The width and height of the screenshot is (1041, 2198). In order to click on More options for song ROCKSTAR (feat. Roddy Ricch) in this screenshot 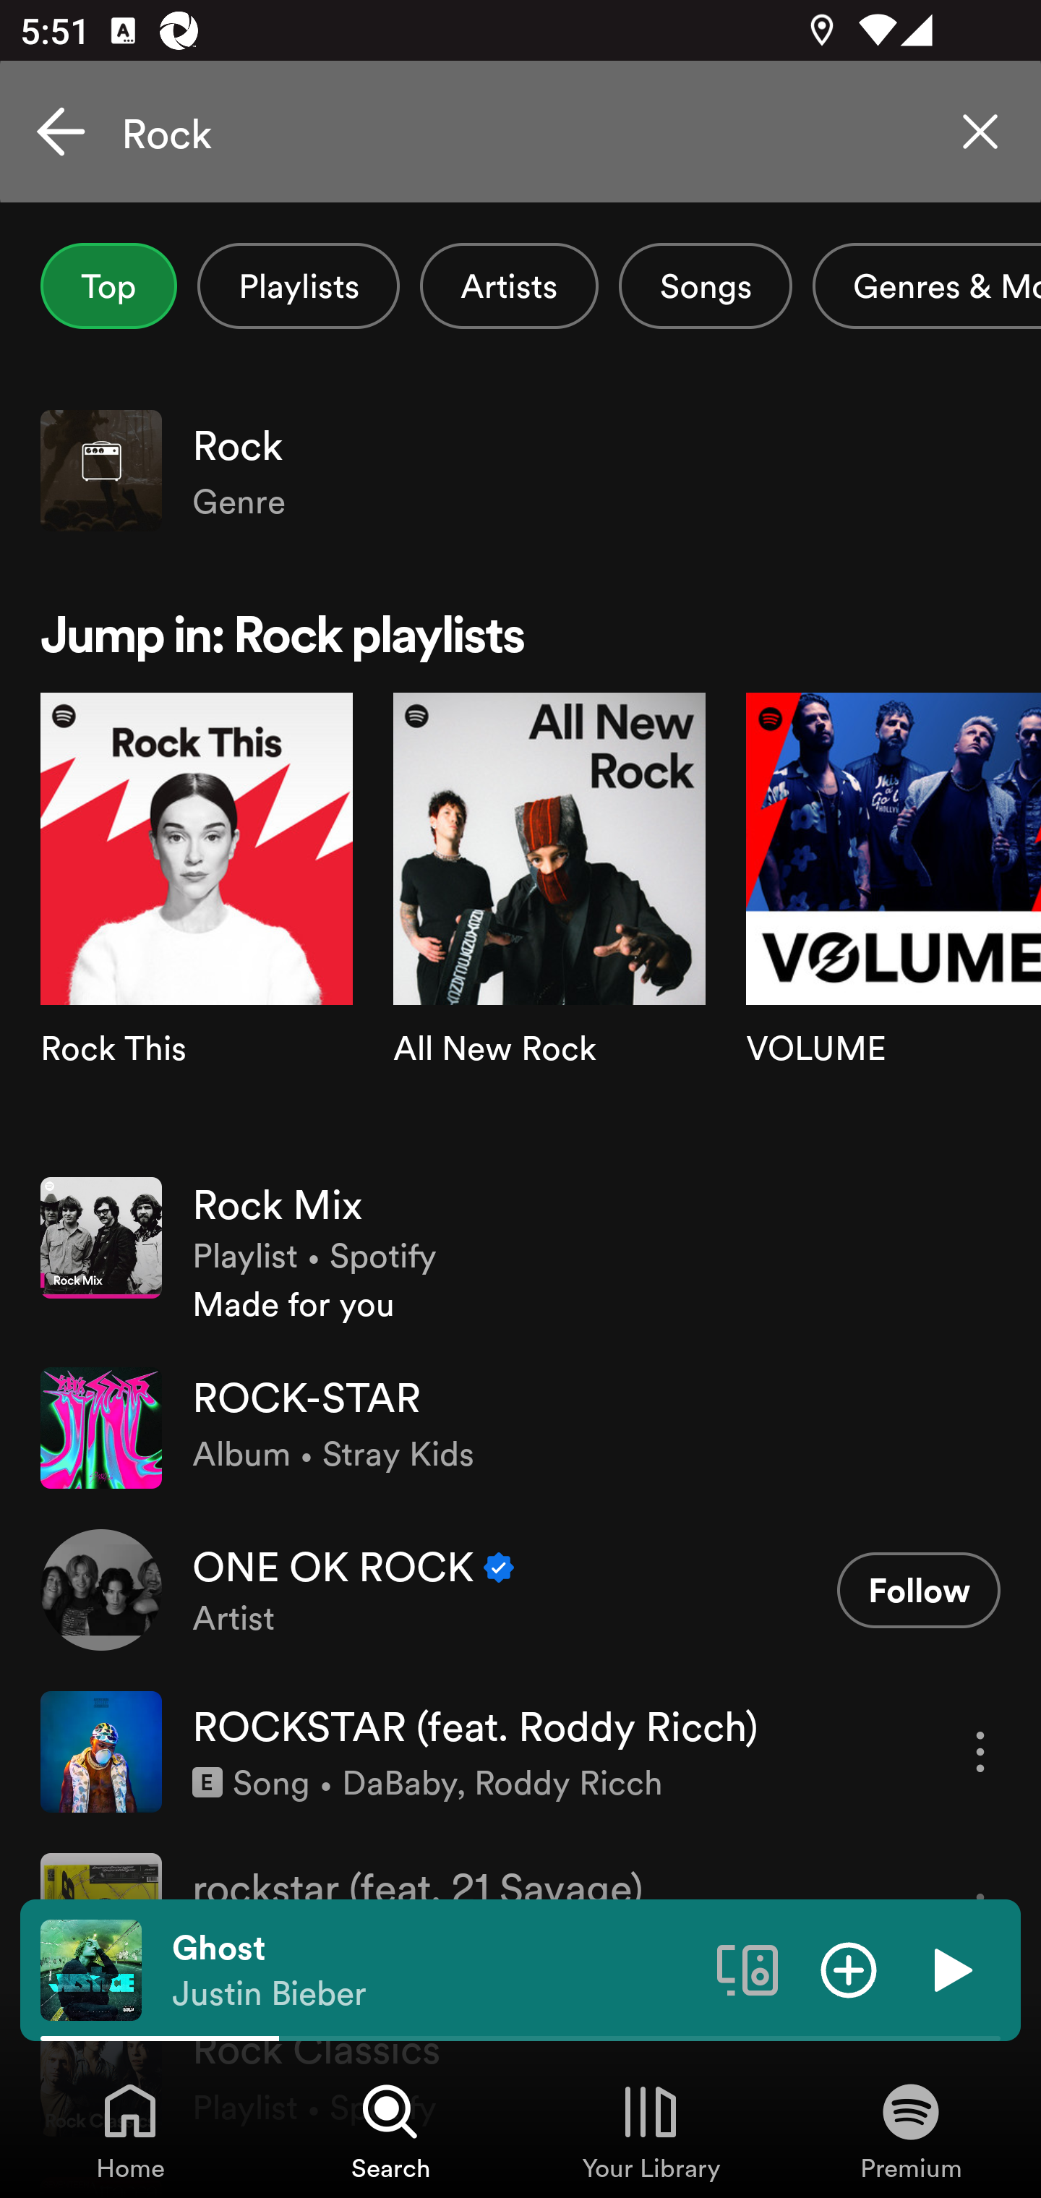, I will do `click(980, 1751)`.